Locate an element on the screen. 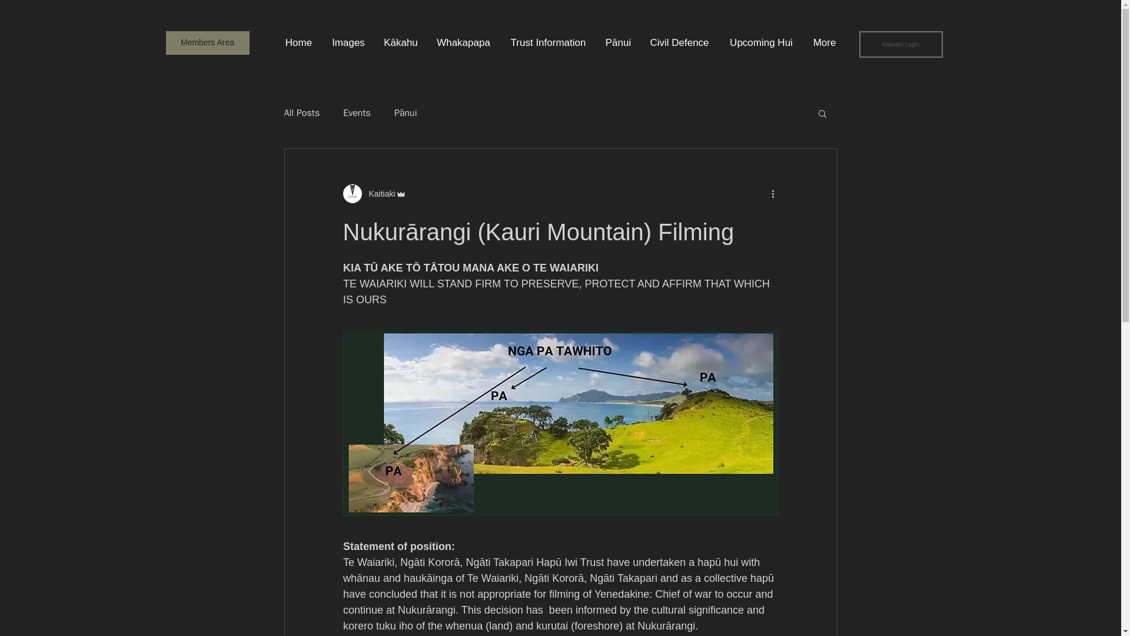 The image size is (1130, 636). Civil Defence is located at coordinates (679, 42).